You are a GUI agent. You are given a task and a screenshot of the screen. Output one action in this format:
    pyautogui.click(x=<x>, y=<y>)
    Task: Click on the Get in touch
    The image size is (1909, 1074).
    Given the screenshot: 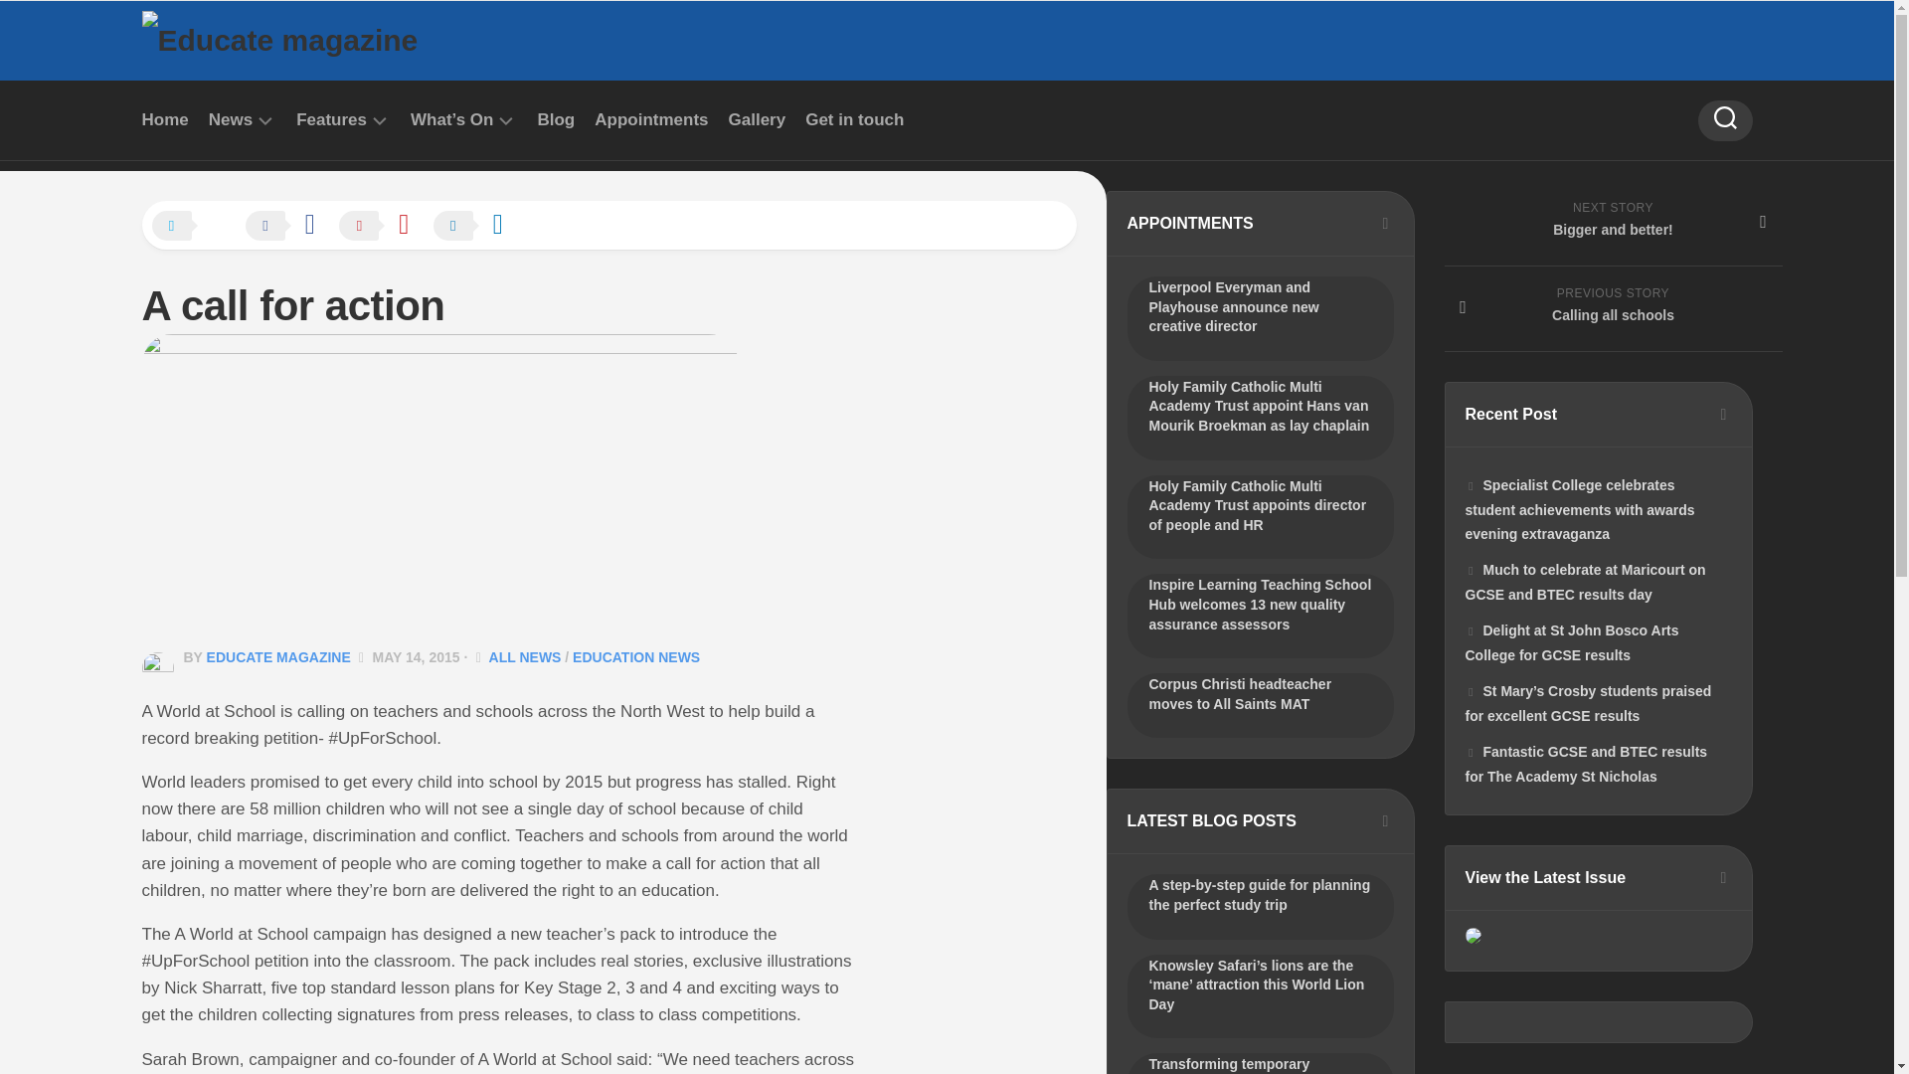 What is the action you would take?
    pyautogui.click(x=854, y=119)
    